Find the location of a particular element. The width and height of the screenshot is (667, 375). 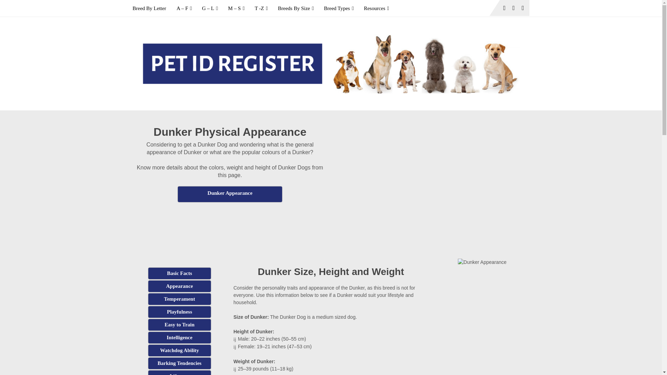

Are Dunker Dogs playful? is located at coordinates (179, 312).